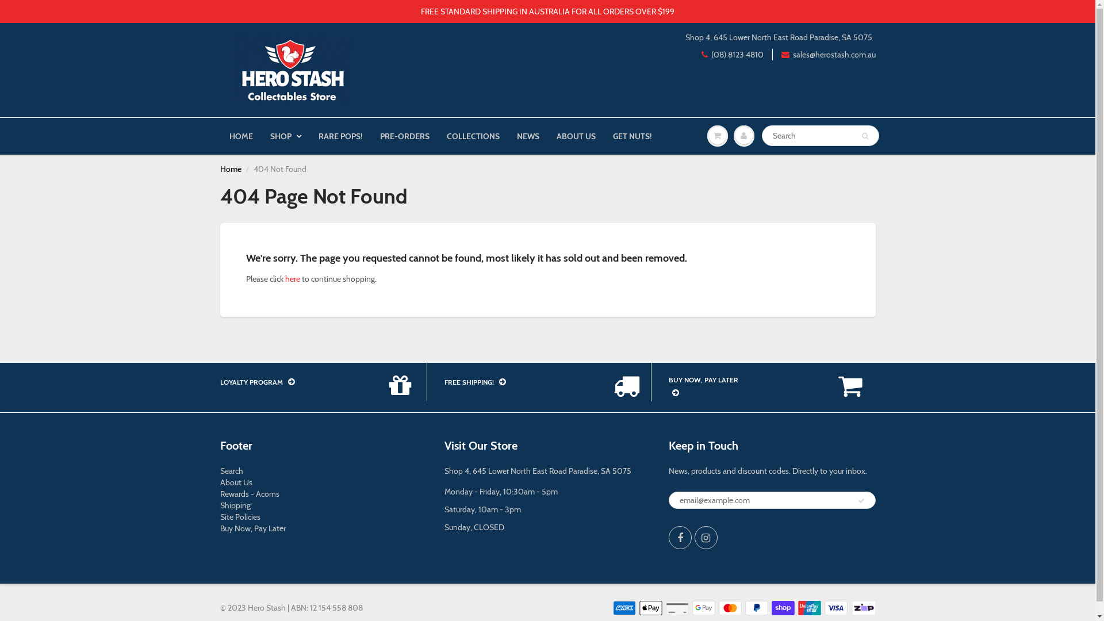 This screenshot has height=621, width=1104. I want to click on FREE SHIPPING!, so click(530, 382).